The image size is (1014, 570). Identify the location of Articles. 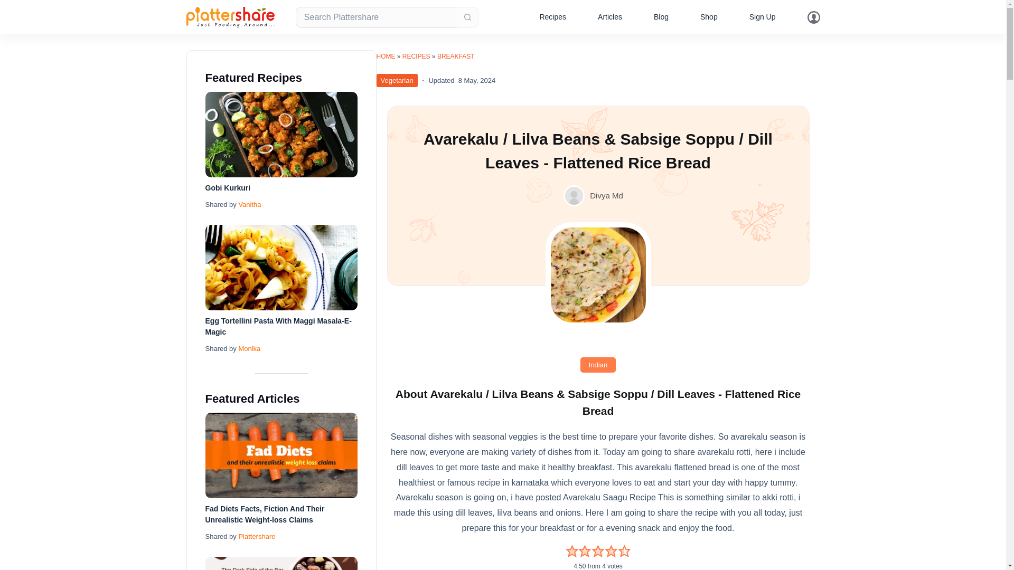
(609, 17).